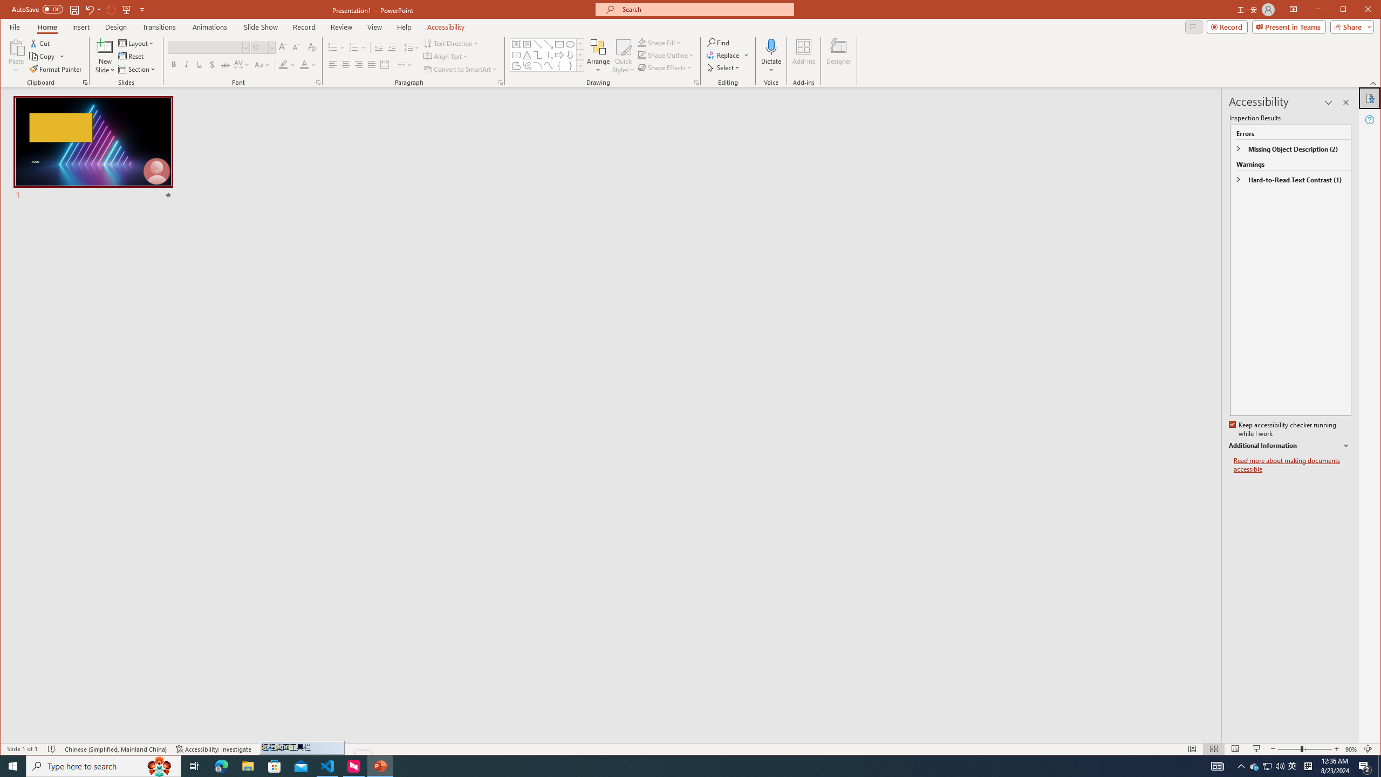 Image resolution: width=1381 pixels, height=777 pixels. What do you see at coordinates (1358, 10) in the screenshot?
I see `Maximize` at bounding box center [1358, 10].